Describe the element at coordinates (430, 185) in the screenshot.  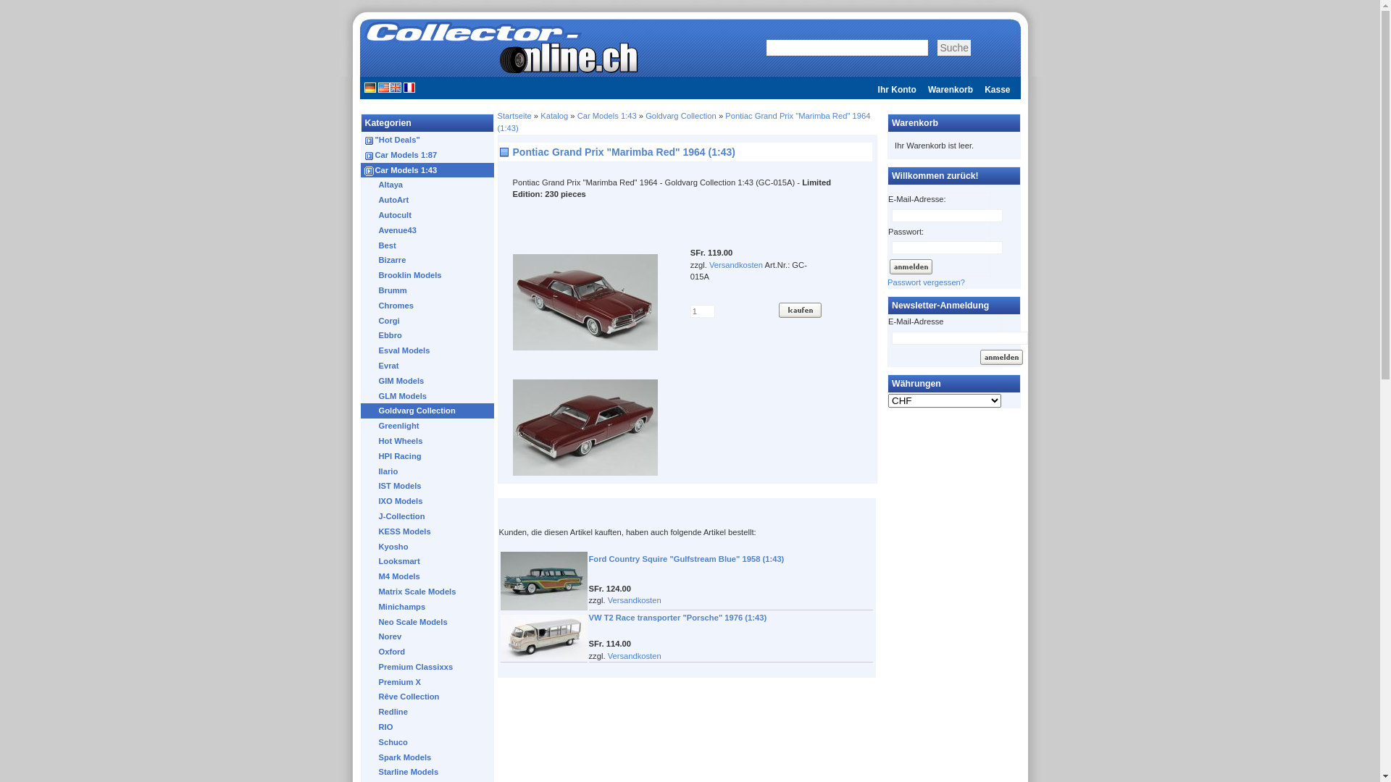
I see `Altaya` at that location.